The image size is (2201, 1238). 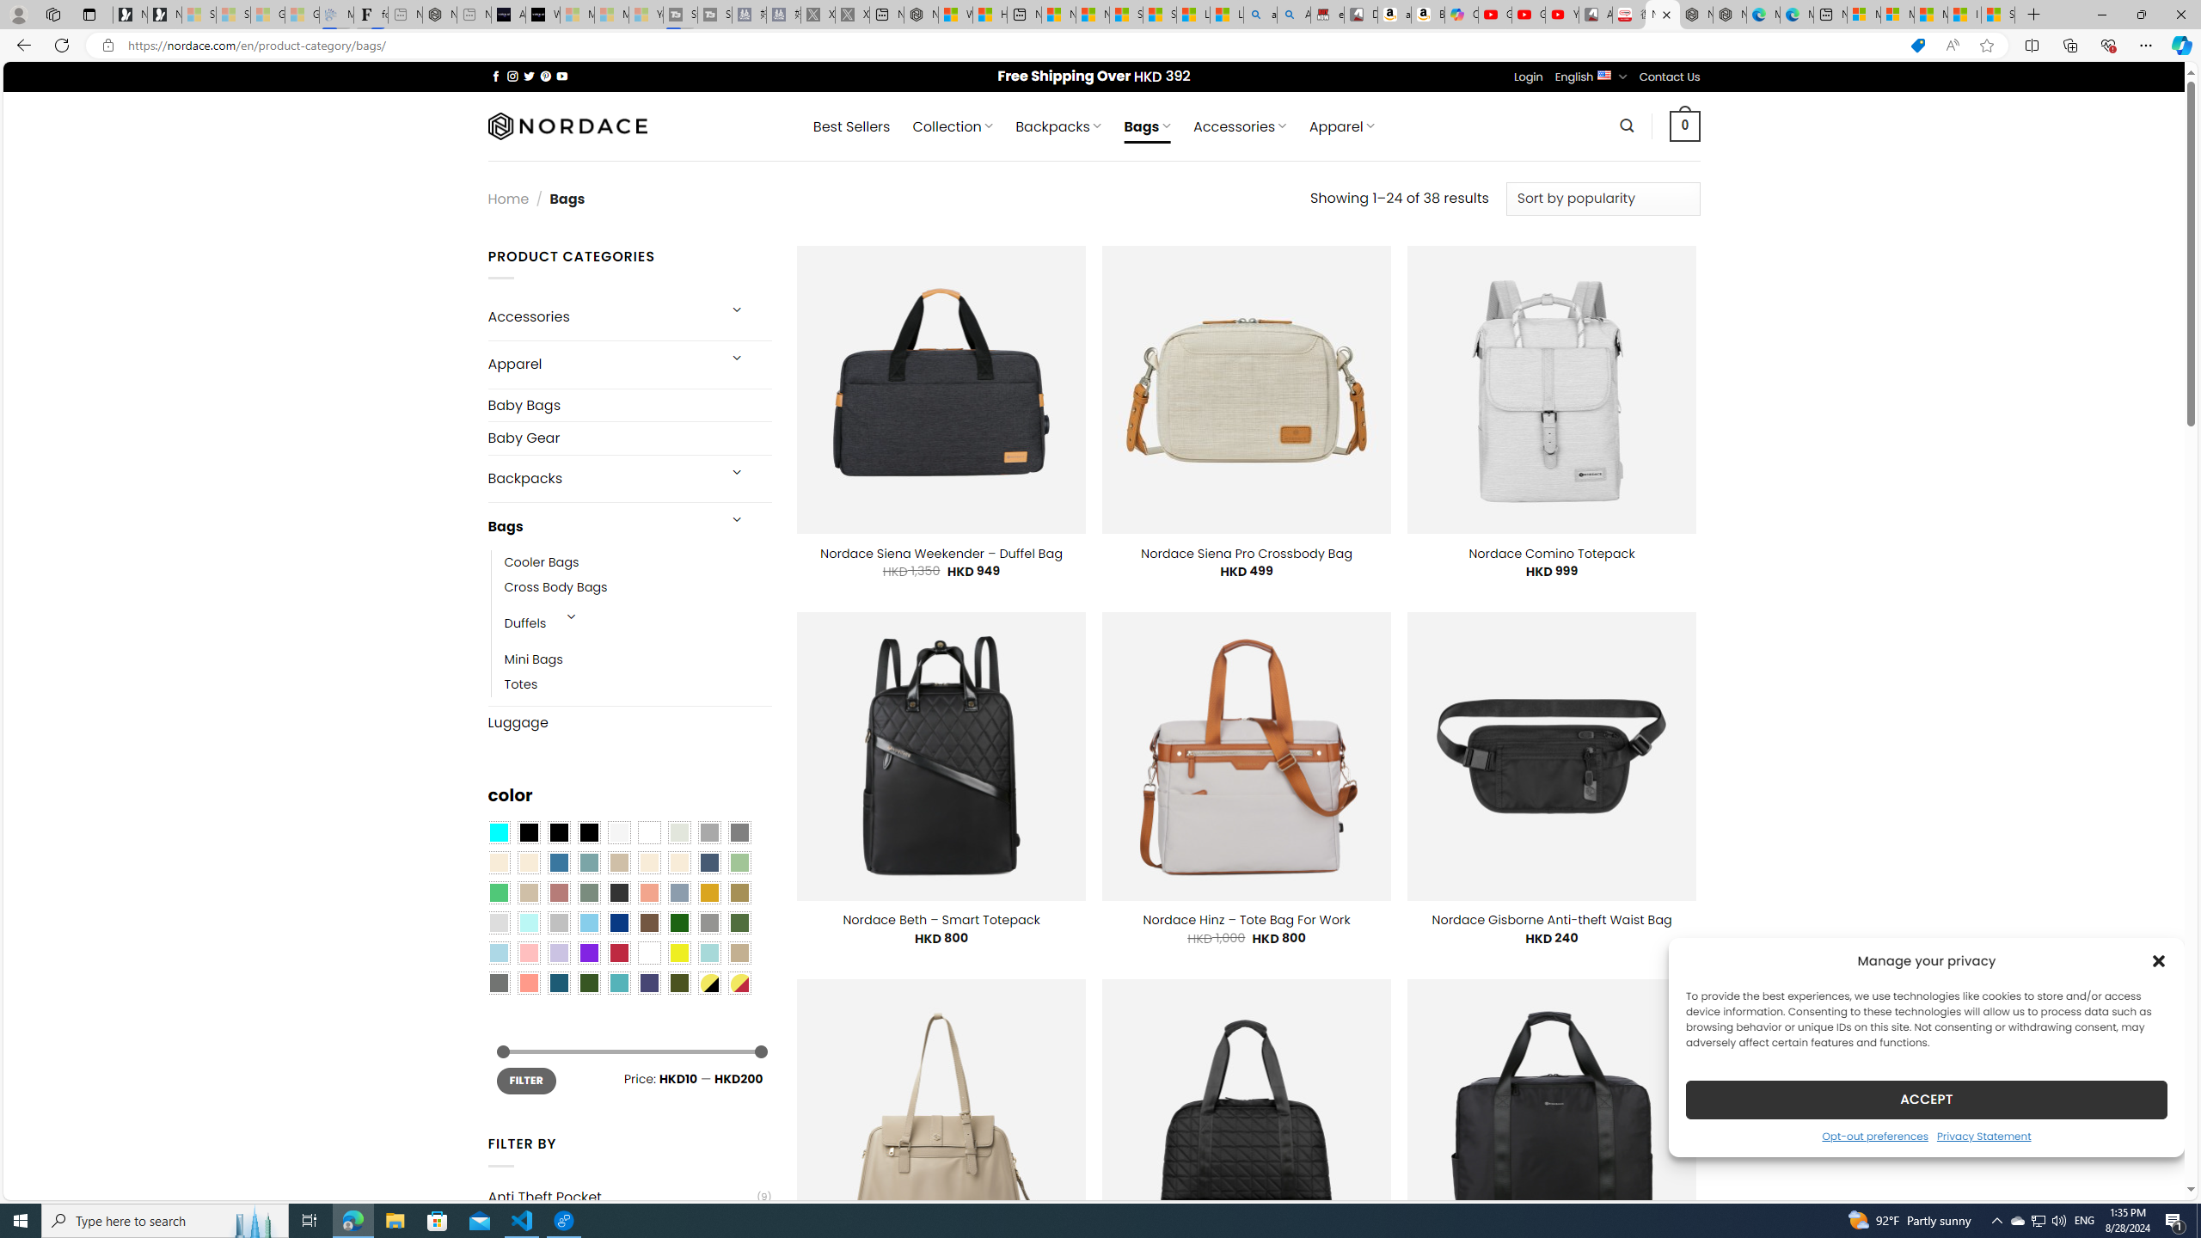 I want to click on English, so click(x=1604, y=74).